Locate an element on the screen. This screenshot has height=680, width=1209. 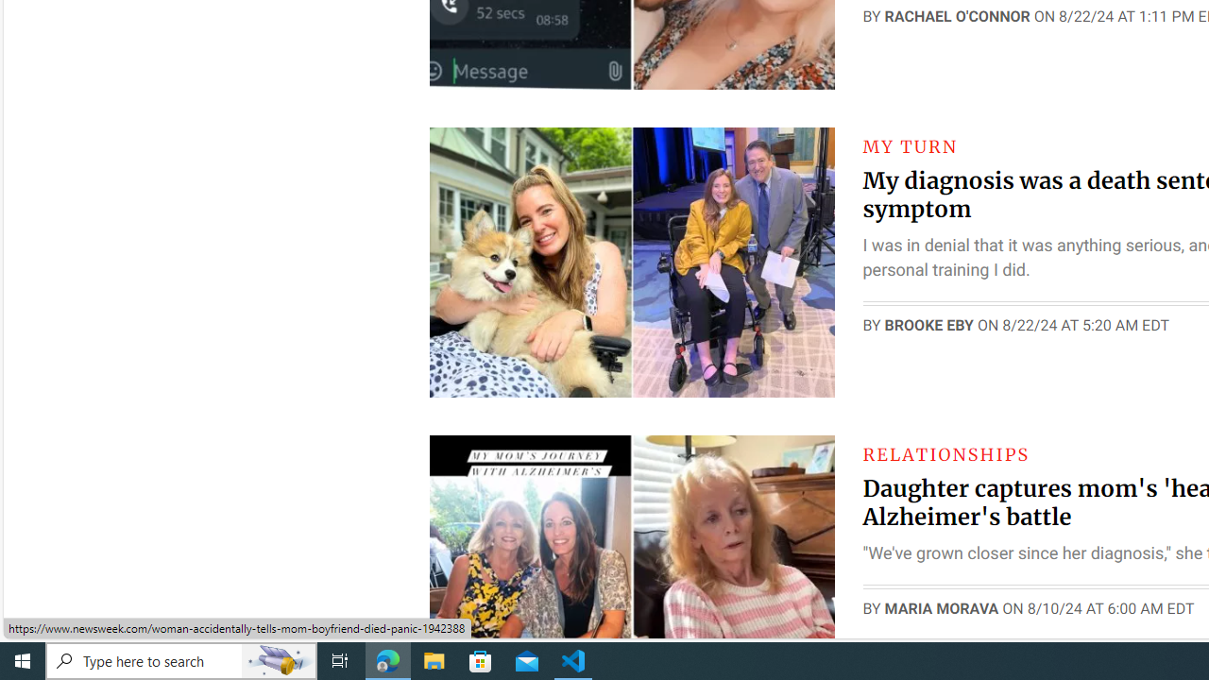
MY TURN is located at coordinates (911, 146).